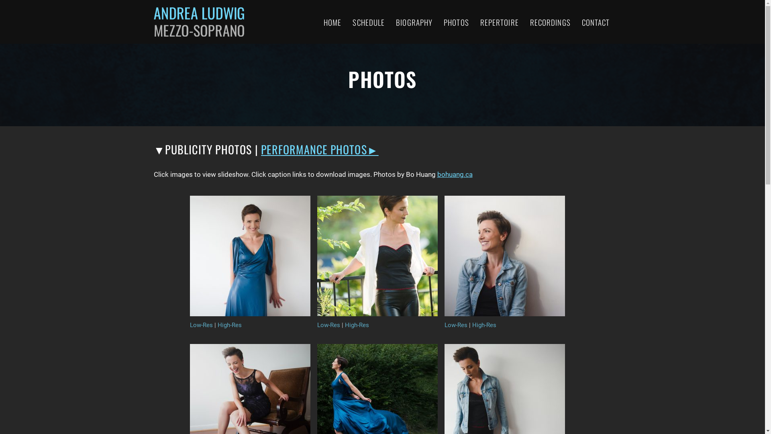 The width and height of the screenshot is (771, 434). I want to click on High-Res, so click(357, 325).